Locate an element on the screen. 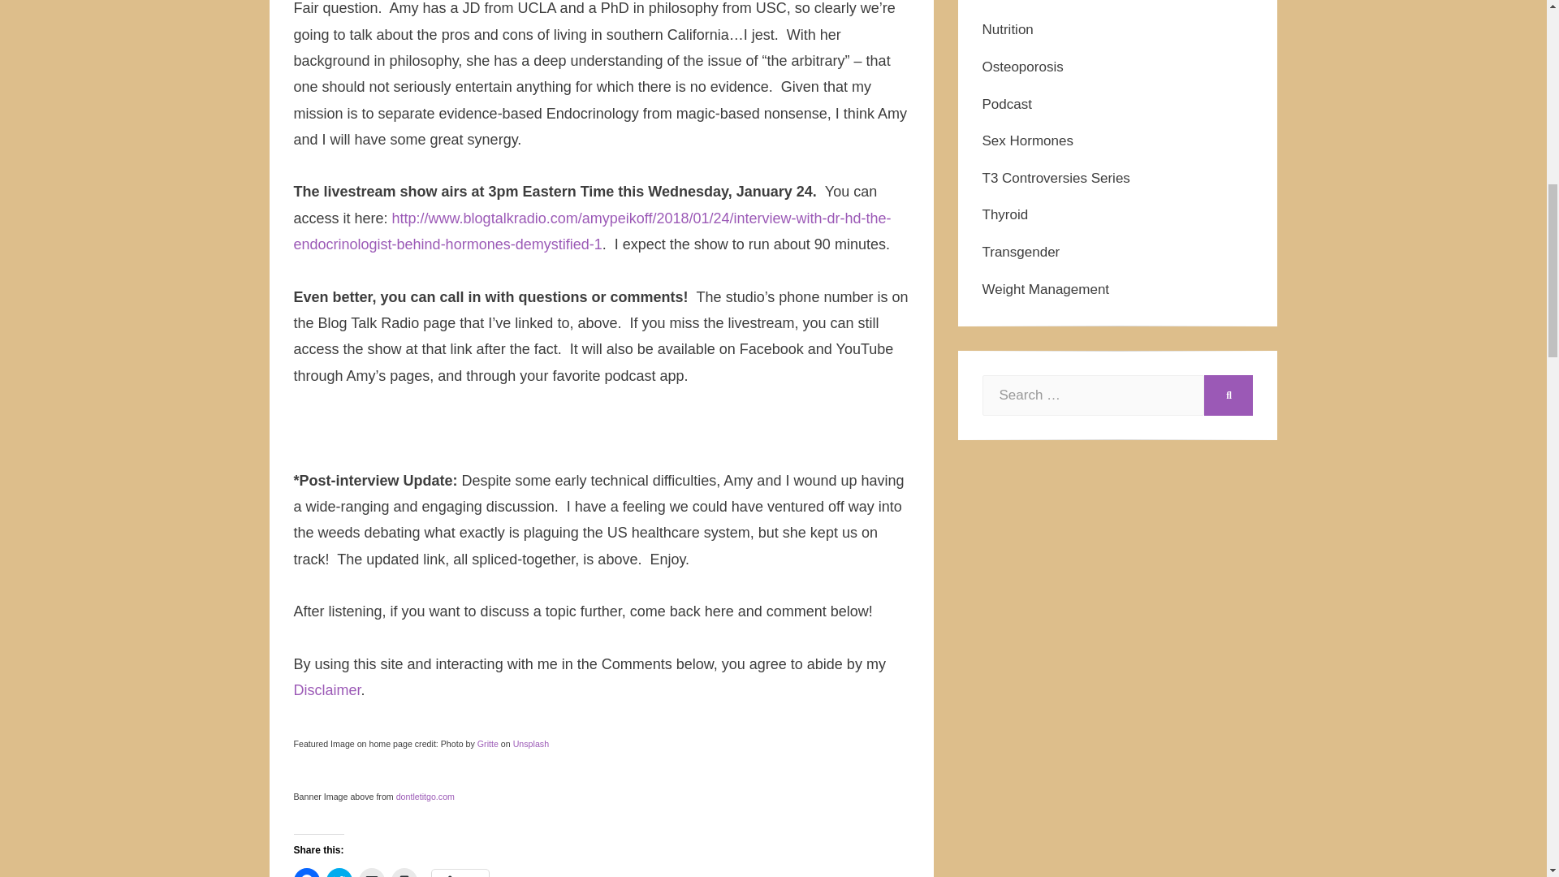 This screenshot has width=1559, height=877. Click to share on Facebook is located at coordinates (307, 872).